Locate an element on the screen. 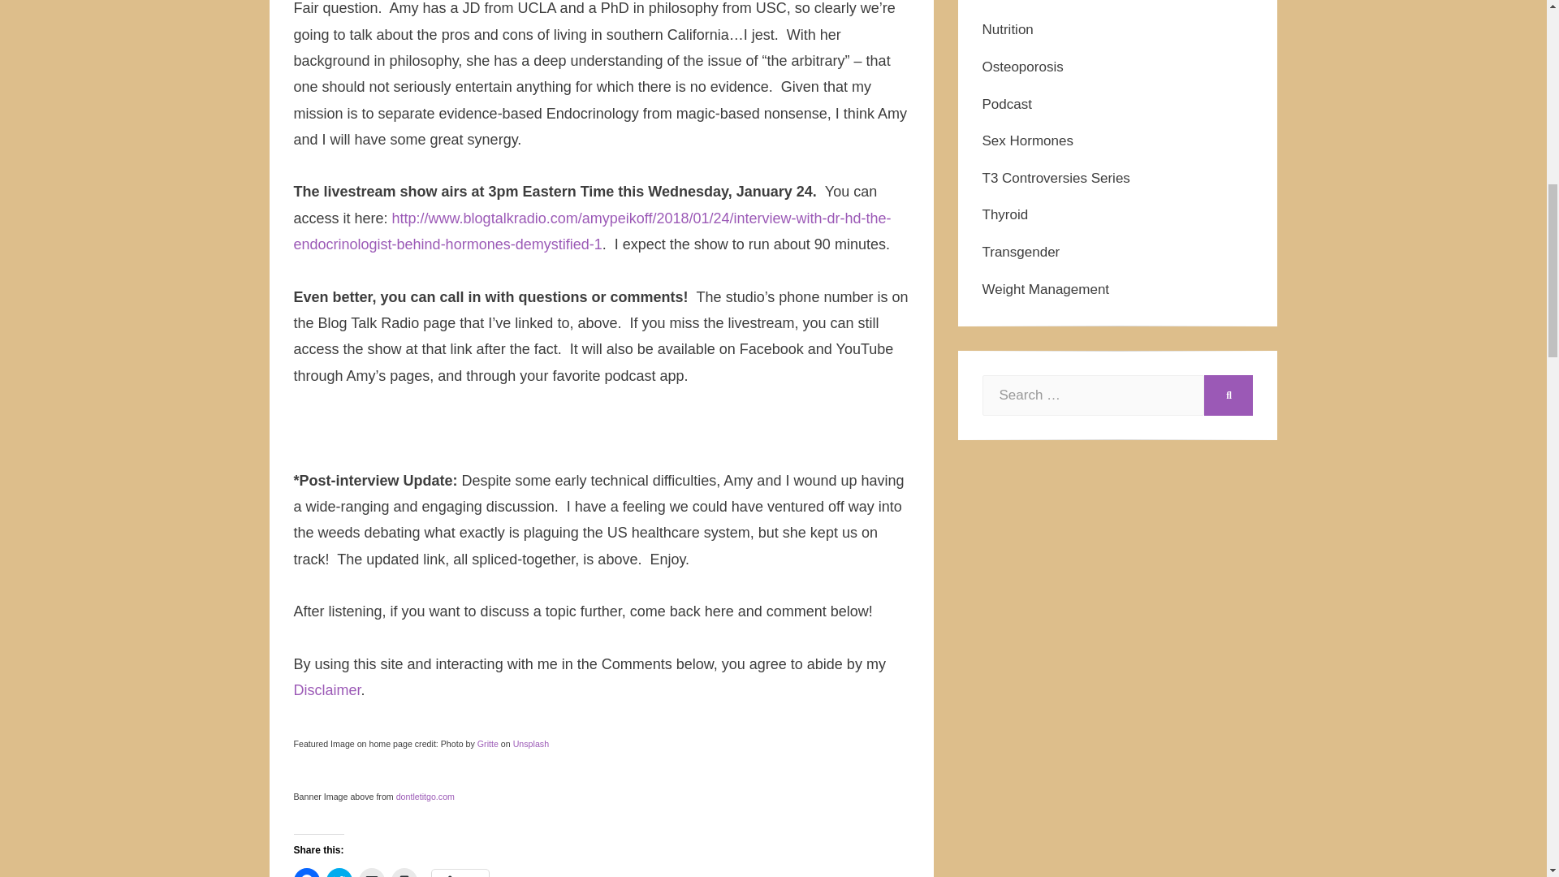 This screenshot has width=1559, height=877. Click to share on Facebook is located at coordinates (307, 872).